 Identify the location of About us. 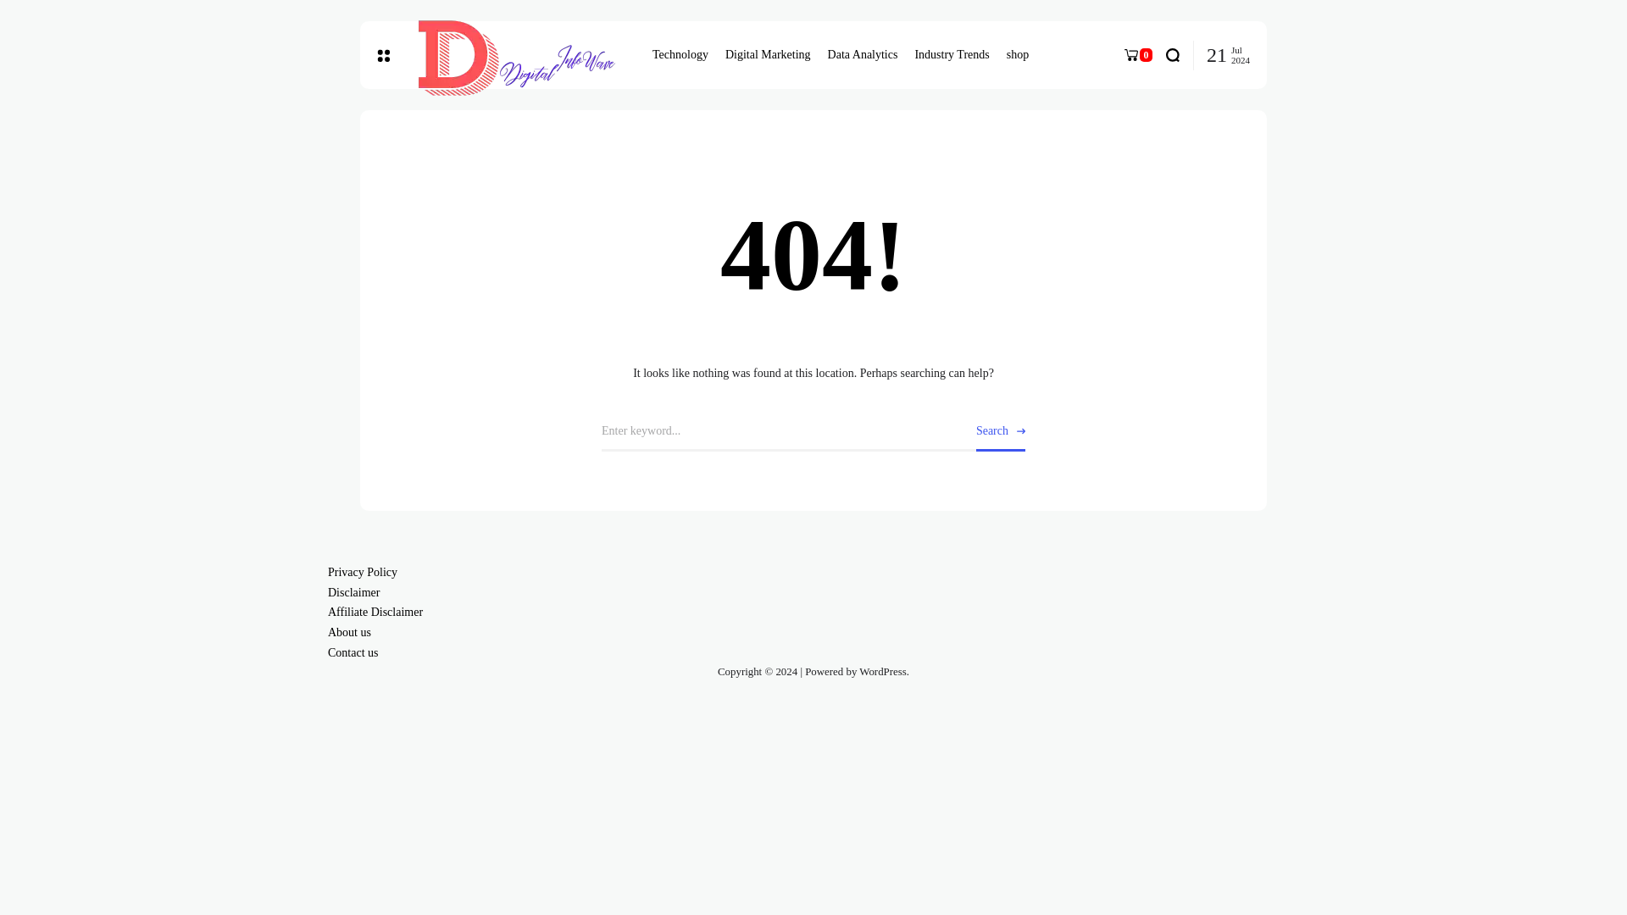
(349, 632).